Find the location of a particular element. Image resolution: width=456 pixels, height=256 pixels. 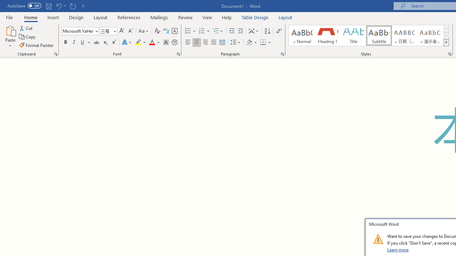

Insert is located at coordinates (53, 17).